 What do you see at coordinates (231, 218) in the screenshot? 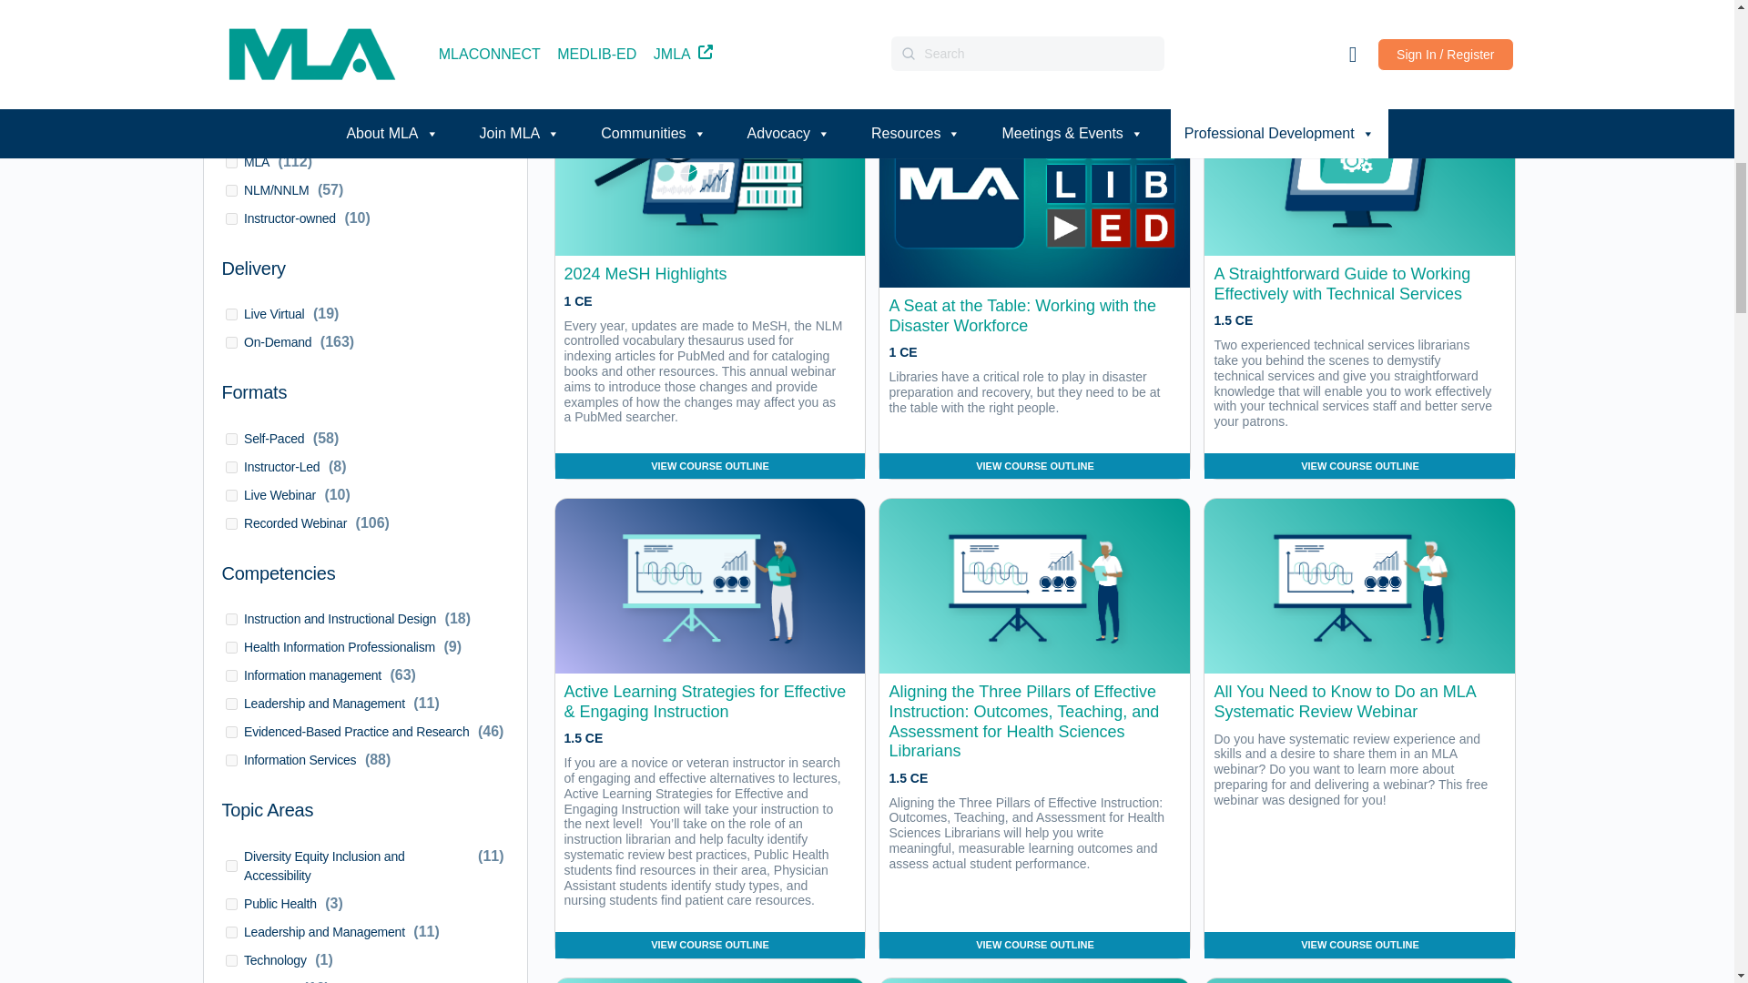
I see `on` at bounding box center [231, 218].